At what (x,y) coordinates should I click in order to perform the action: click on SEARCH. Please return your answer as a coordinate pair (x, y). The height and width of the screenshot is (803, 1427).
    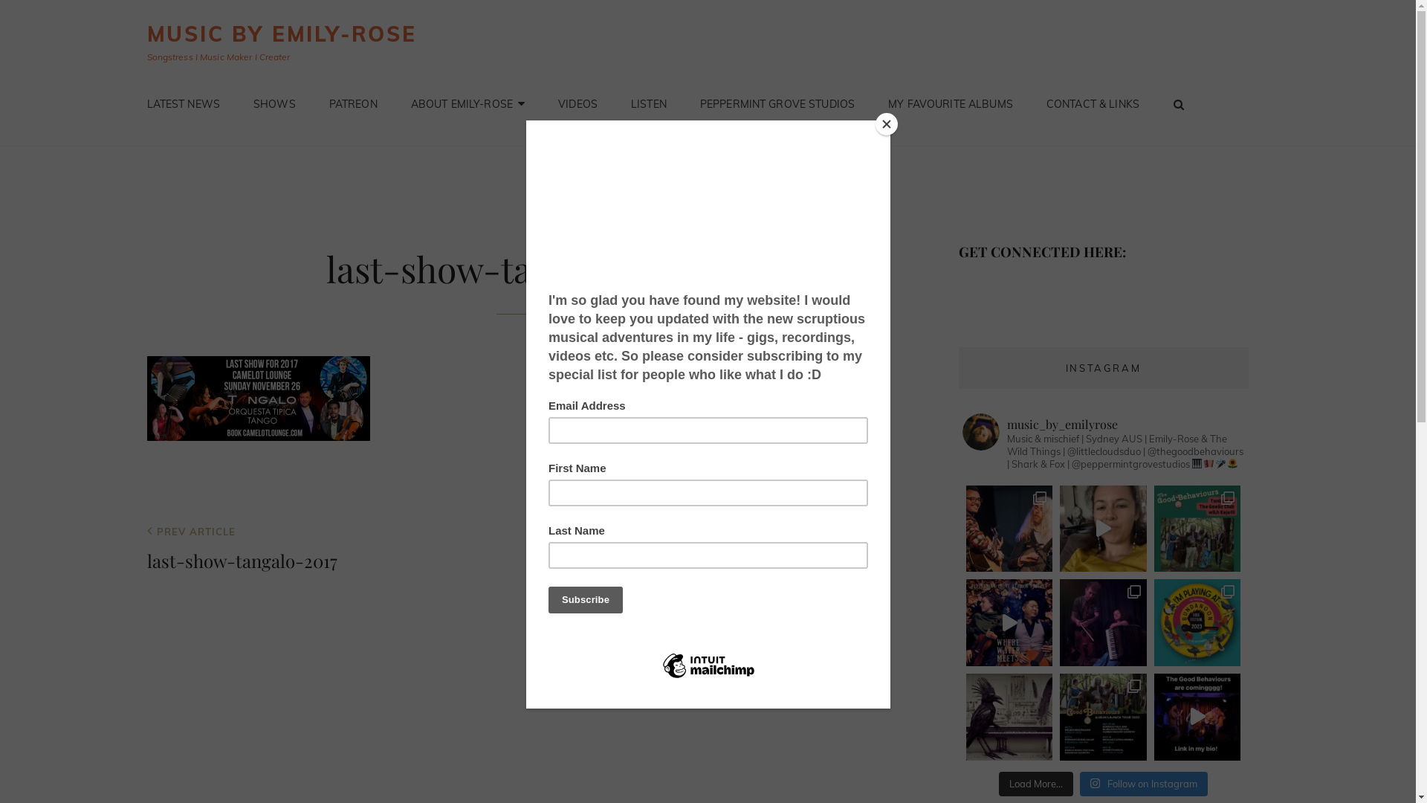
    Looking at the image, I should click on (1180, 104).